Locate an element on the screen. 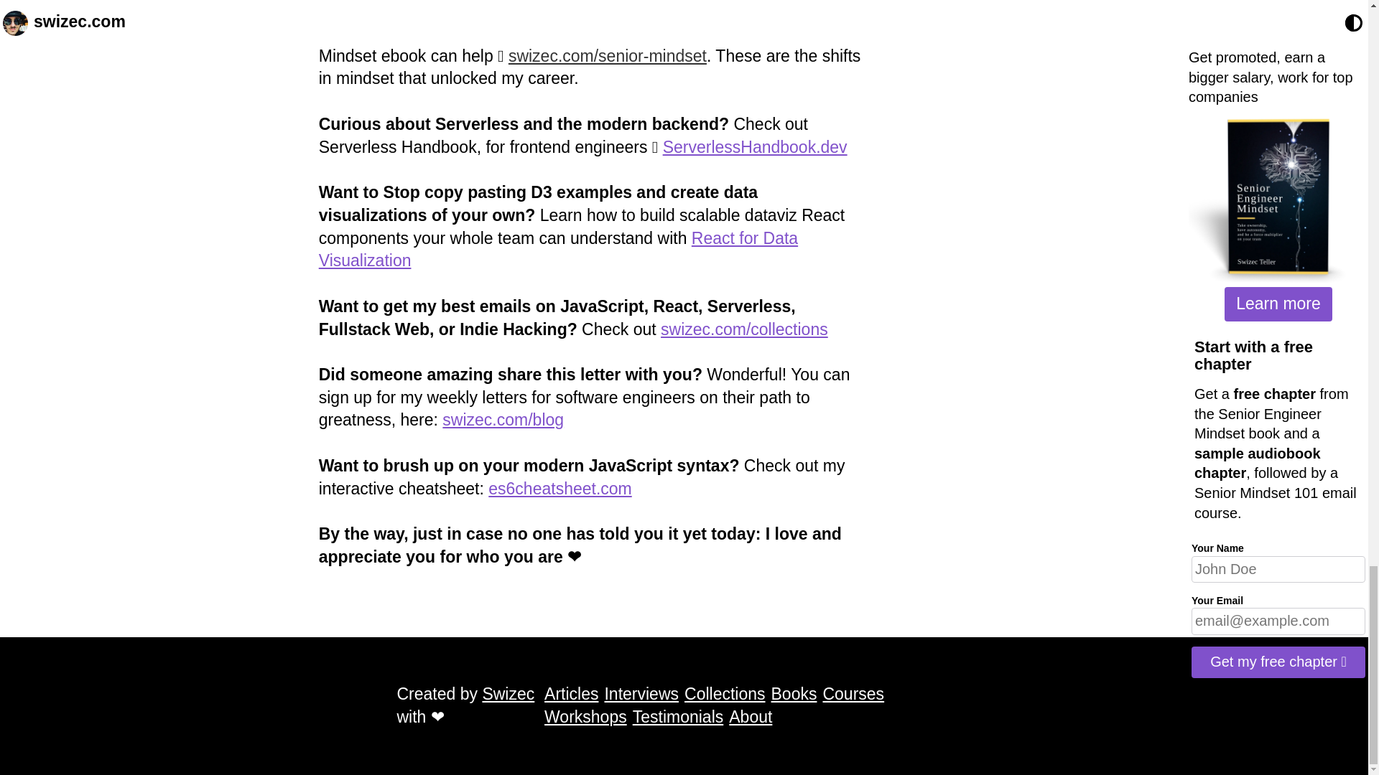 This screenshot has width=1379, height=775. Collections is located at coordinates (724, 694).